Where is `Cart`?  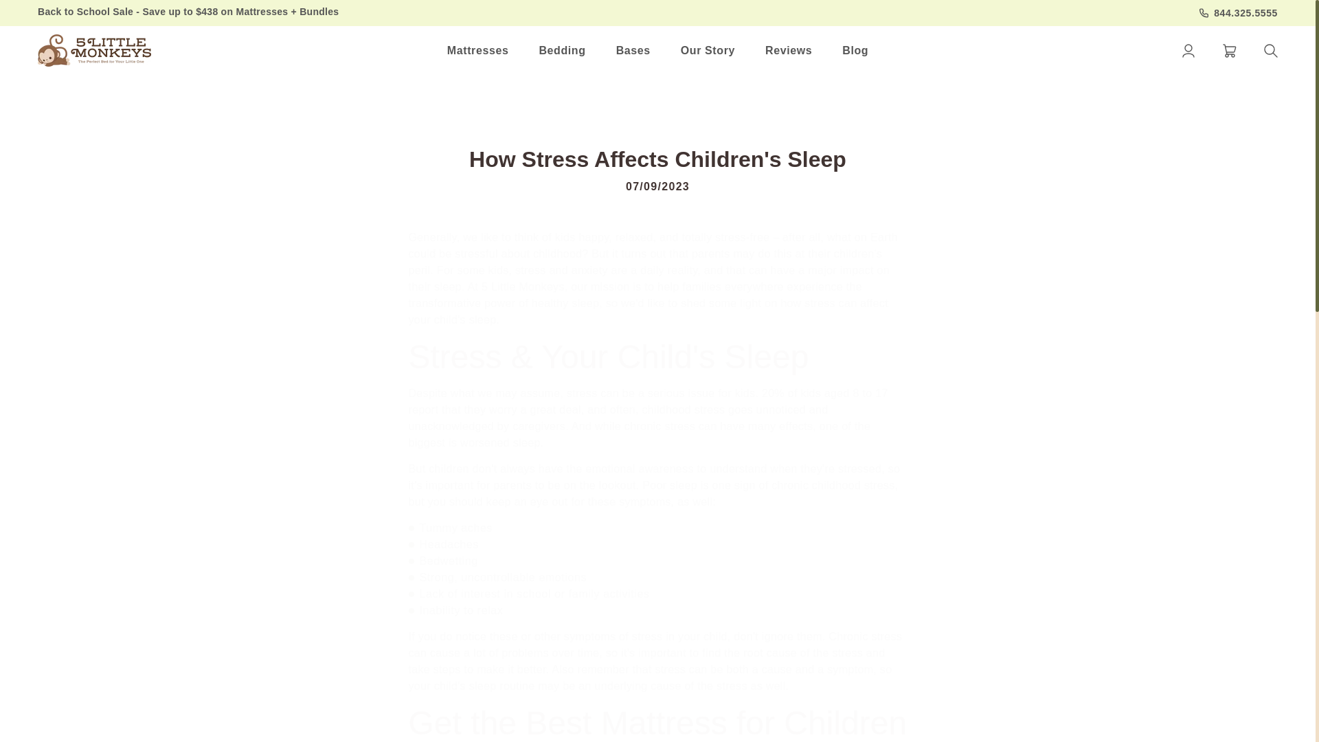 Cart is located at coordinates (1230, 51).